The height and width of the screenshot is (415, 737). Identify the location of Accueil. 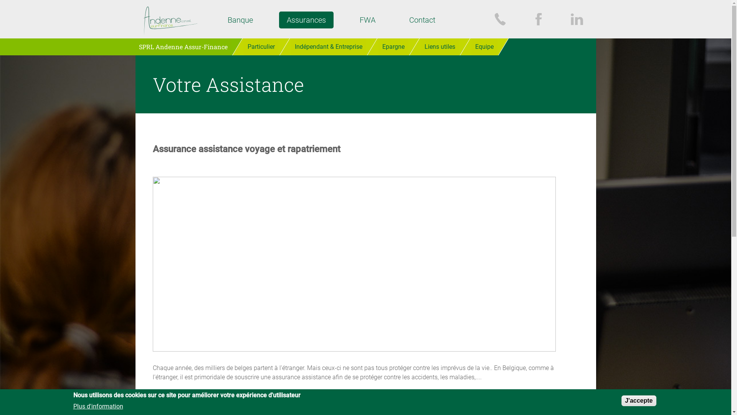
(172, 21).